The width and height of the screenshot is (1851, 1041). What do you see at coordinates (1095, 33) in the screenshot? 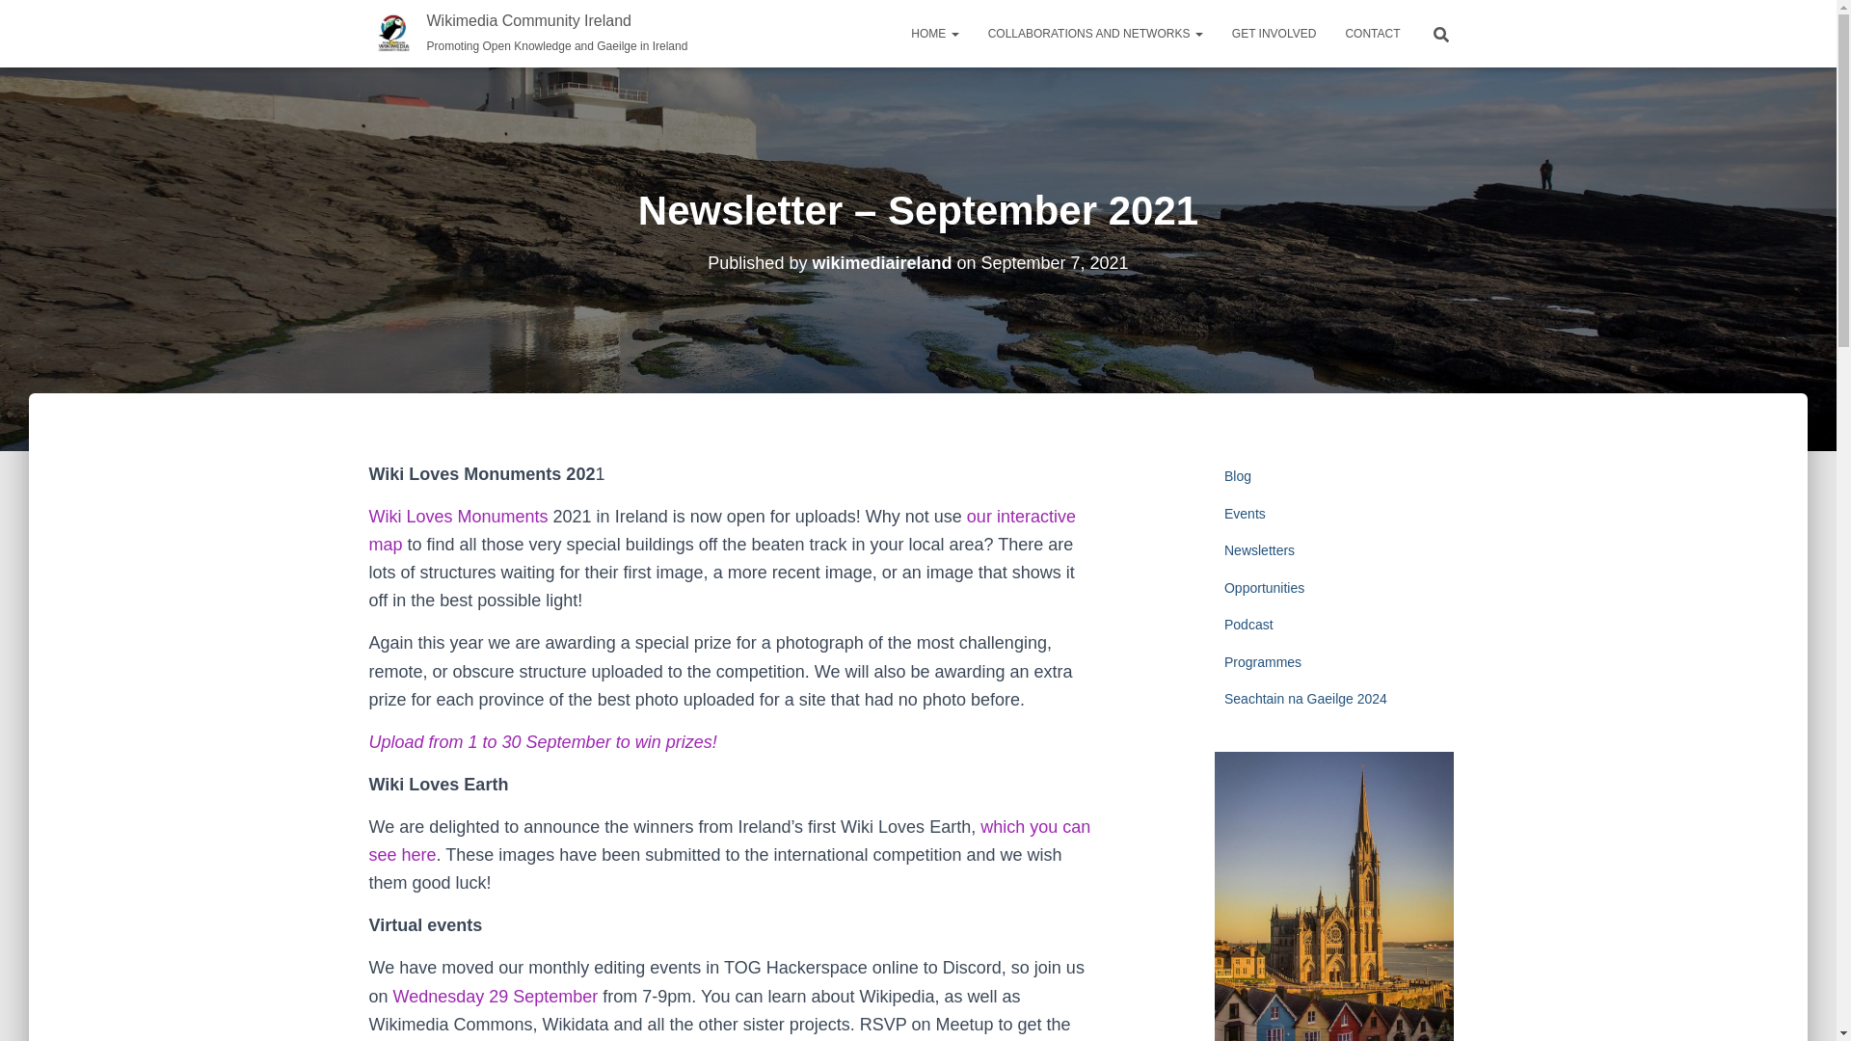
I see `COLLABORATIONS AND NETWORKS` at bounding box center [1095, 33].